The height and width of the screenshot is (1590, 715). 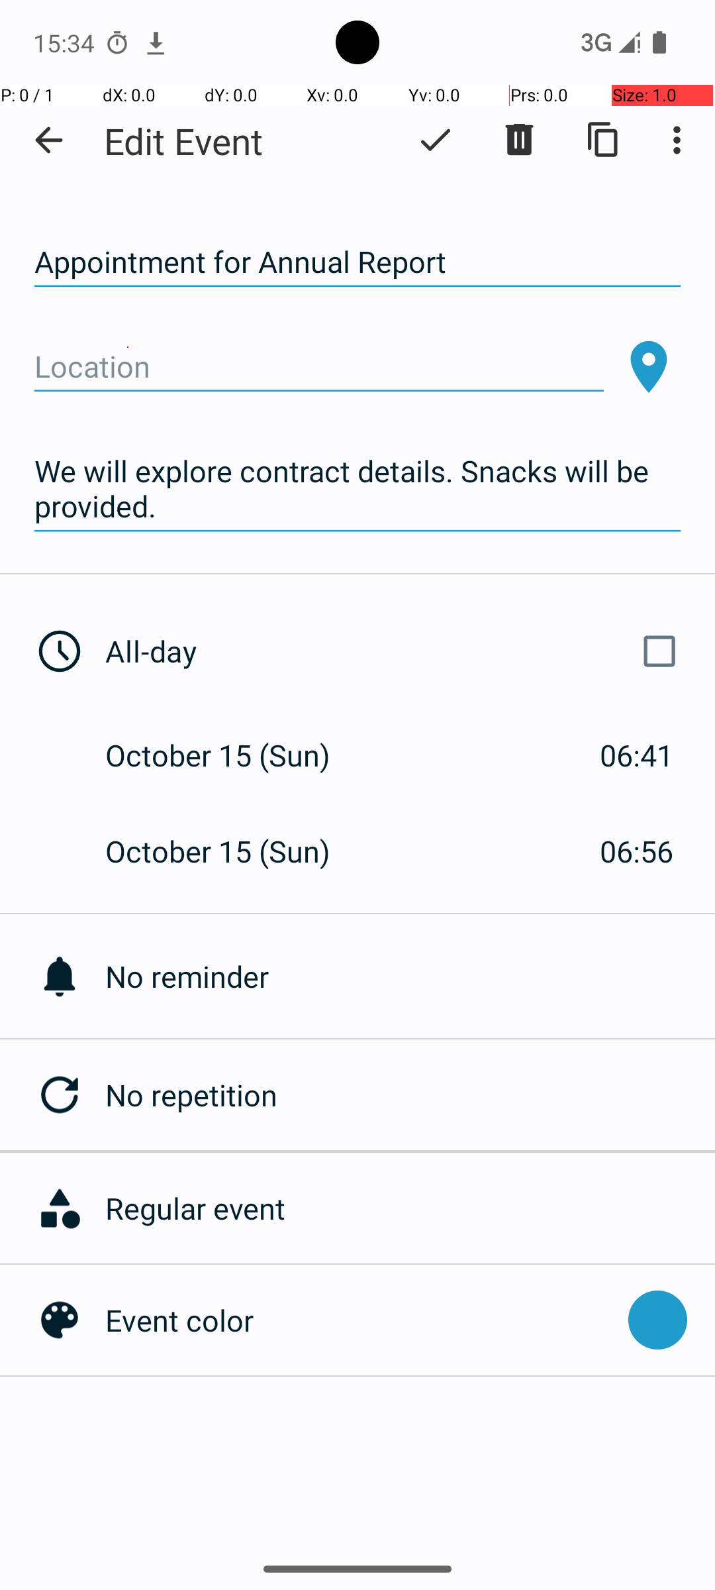 What do you see at coordinates (637, 755) in the screenshot?
I see `06:41` at bounding box center [637, 755].